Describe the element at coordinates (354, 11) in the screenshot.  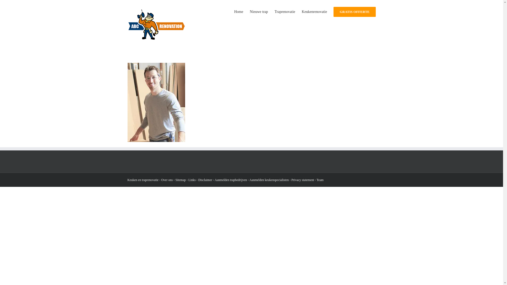
I see `GRATIS OFFERTE` at that location.